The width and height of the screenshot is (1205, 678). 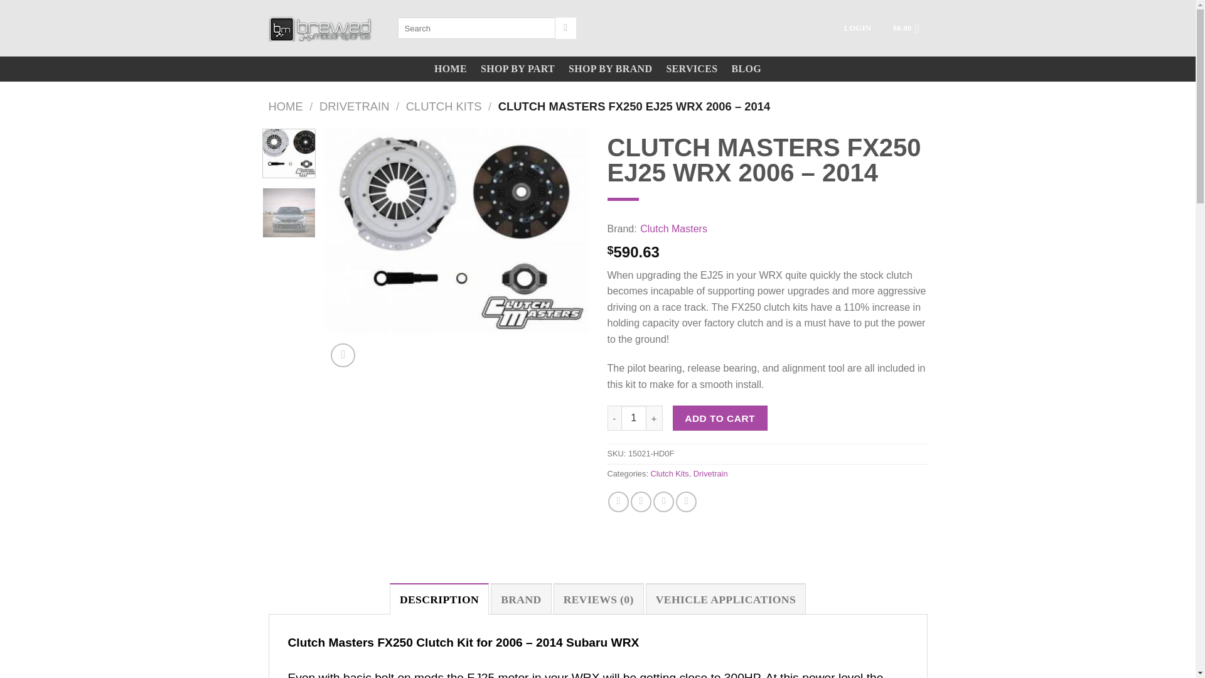 What do you see at coordinates (692, 68) in the screenshot?
I see `SERVICES` at bounding box center [692, 68].